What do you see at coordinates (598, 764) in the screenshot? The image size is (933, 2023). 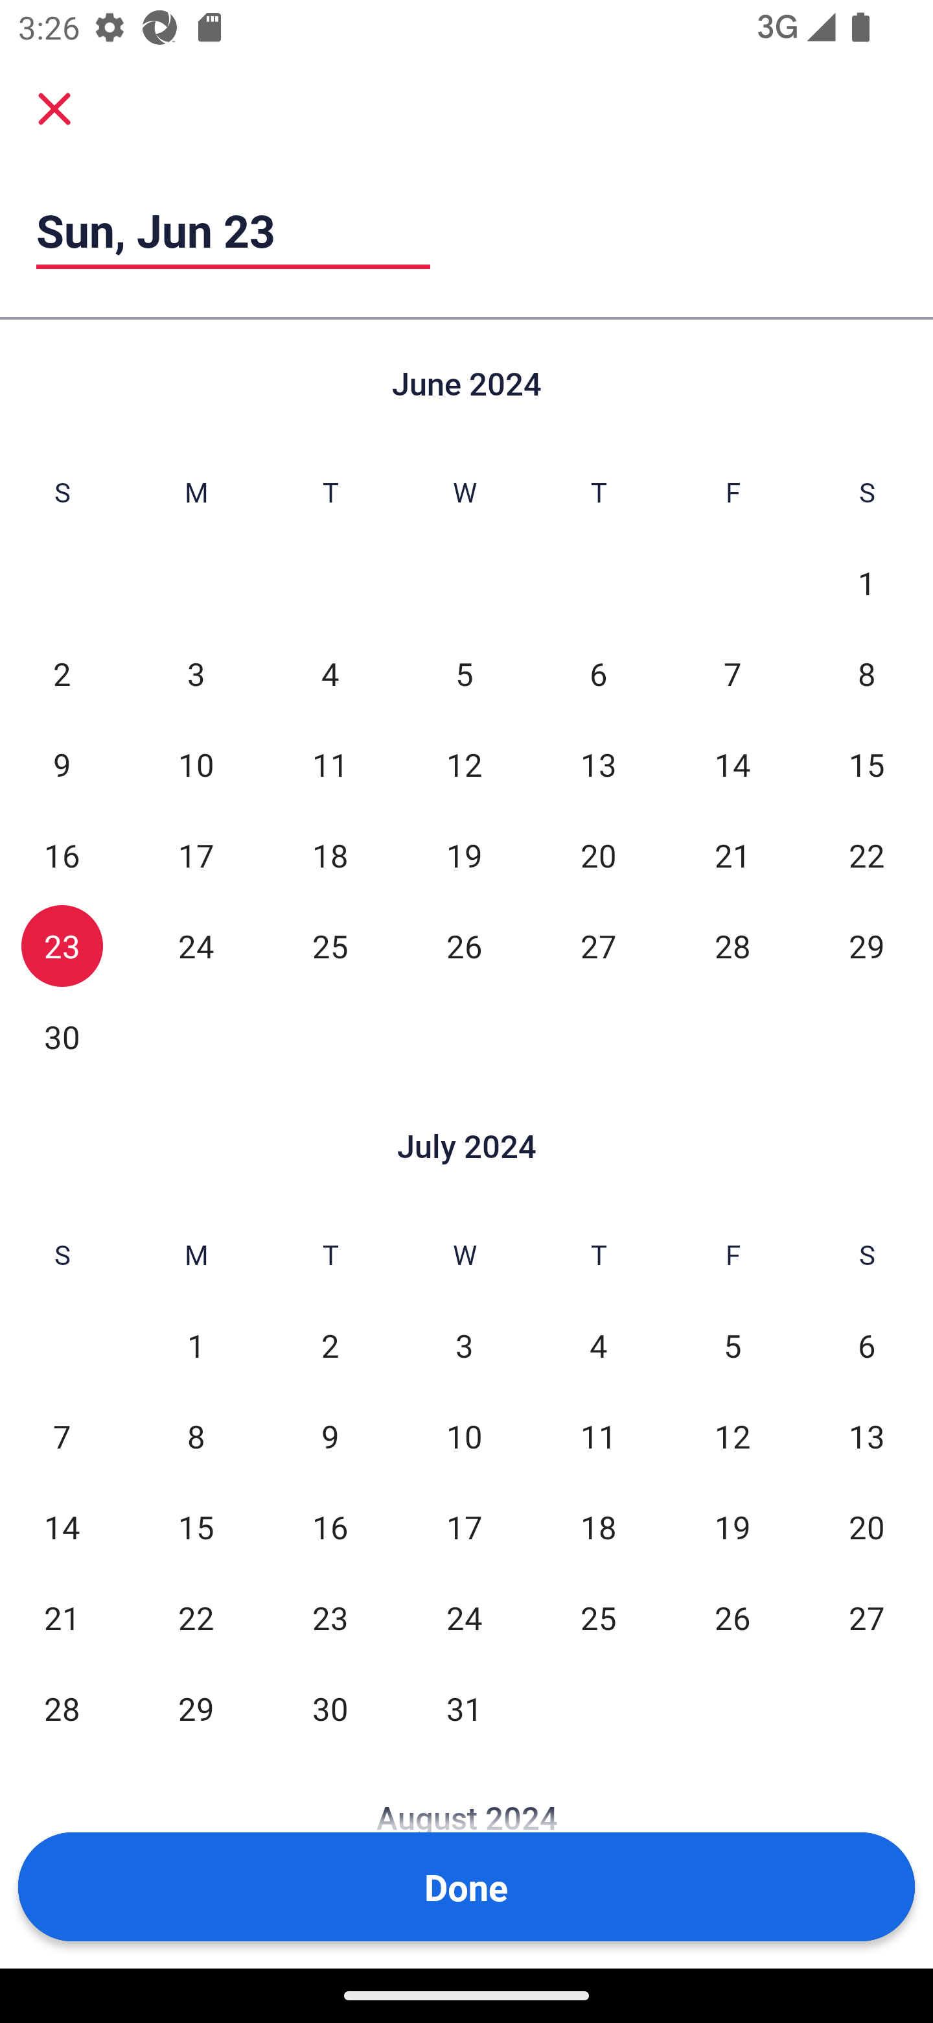 I see `13 Thu, Jun 13, Not Selected` at bounding box center [598, 764].